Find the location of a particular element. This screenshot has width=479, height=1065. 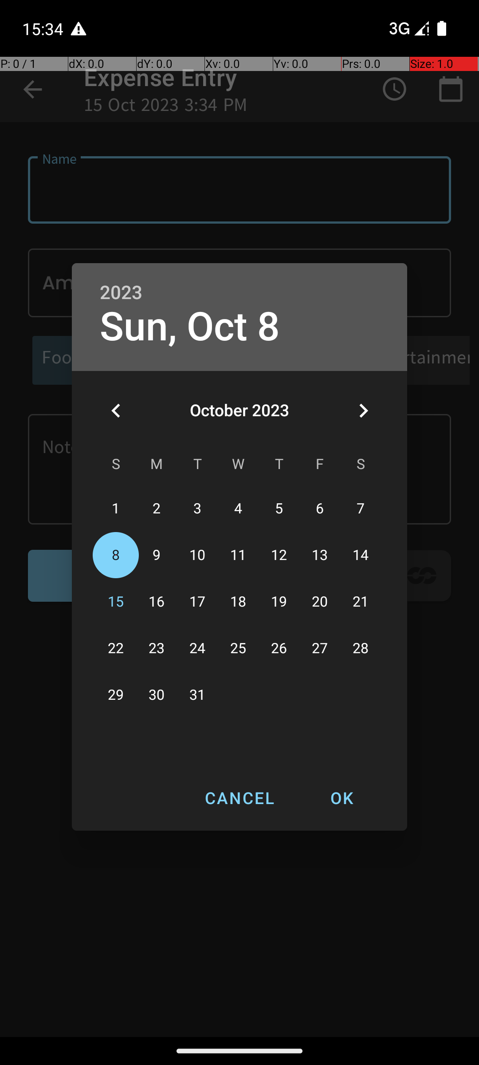

Next month is located at coordinates (363, 410).